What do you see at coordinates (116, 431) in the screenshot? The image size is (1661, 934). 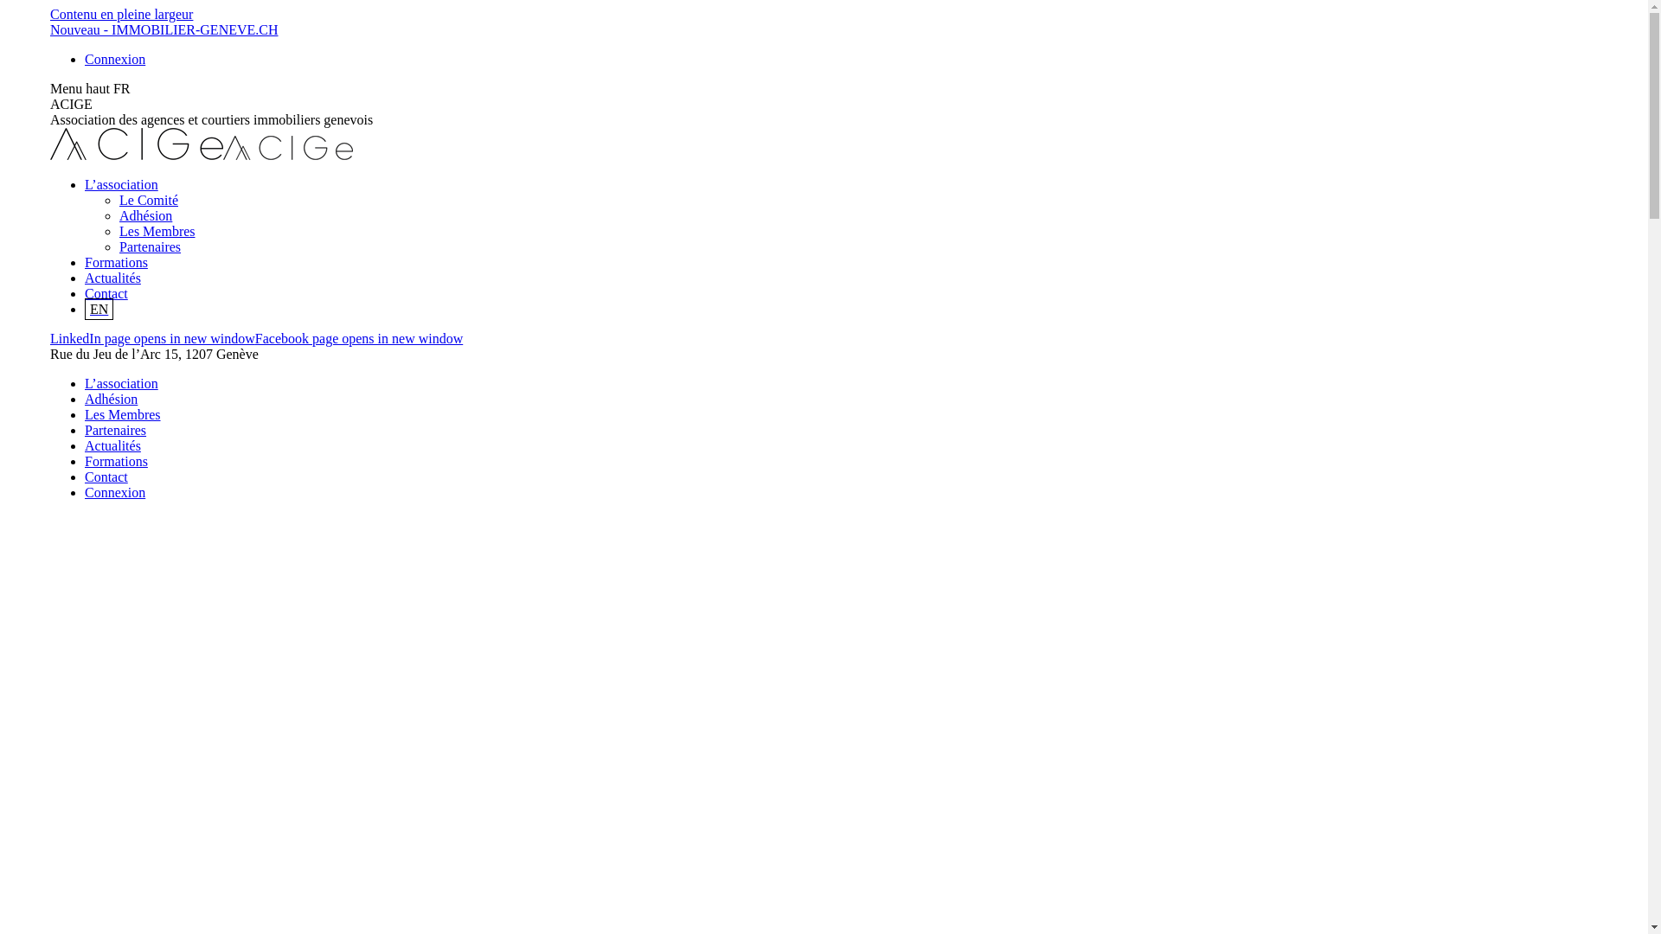 I see `Partenaires` at bounding box center [116, 431].